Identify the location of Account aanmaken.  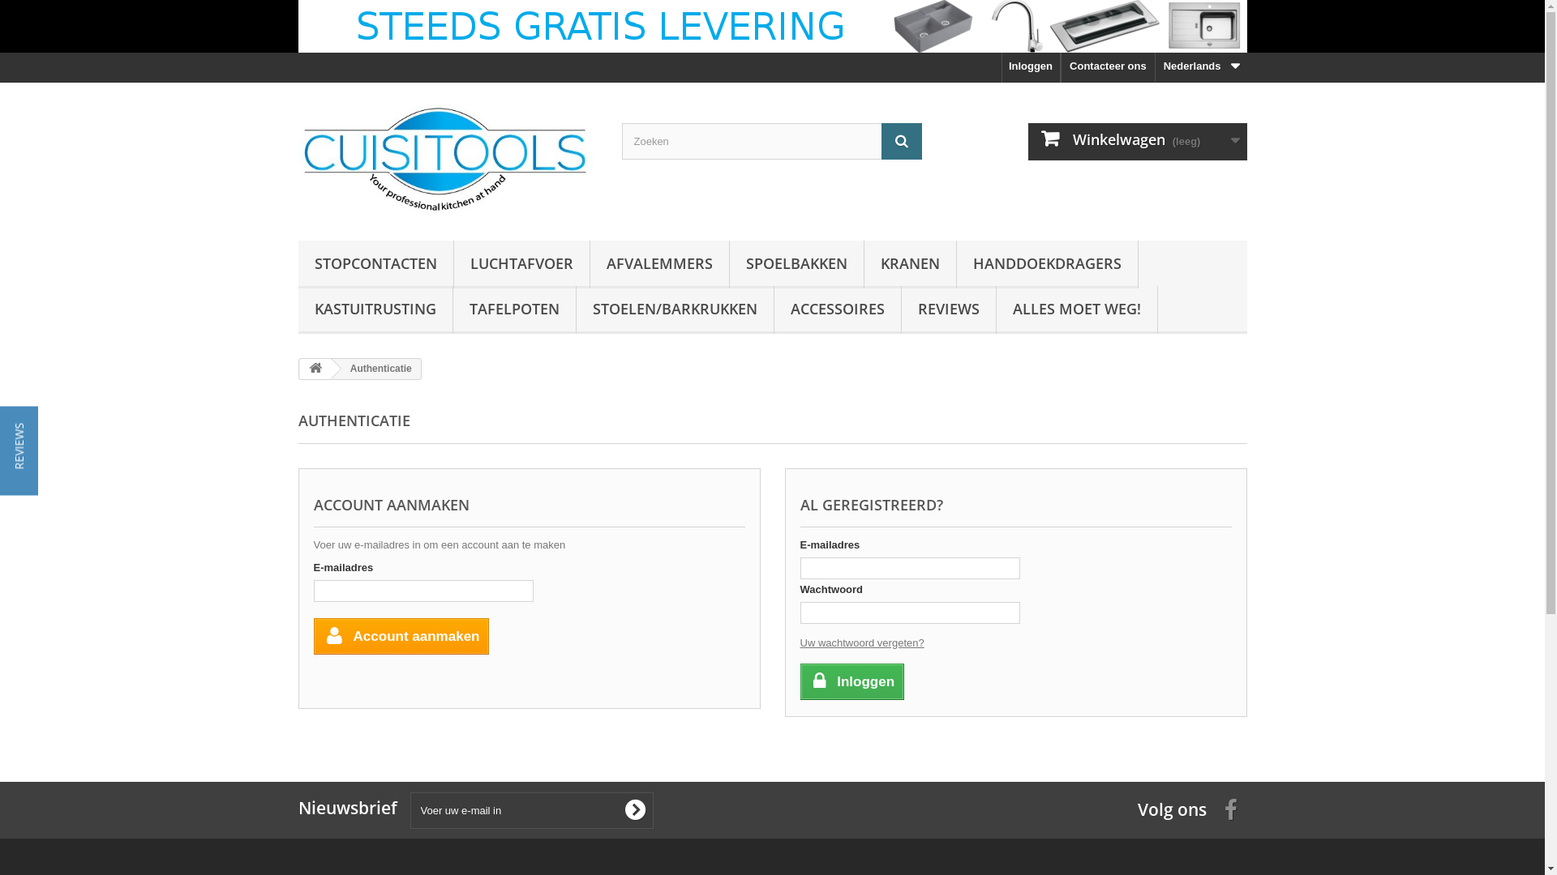
(401, 637).